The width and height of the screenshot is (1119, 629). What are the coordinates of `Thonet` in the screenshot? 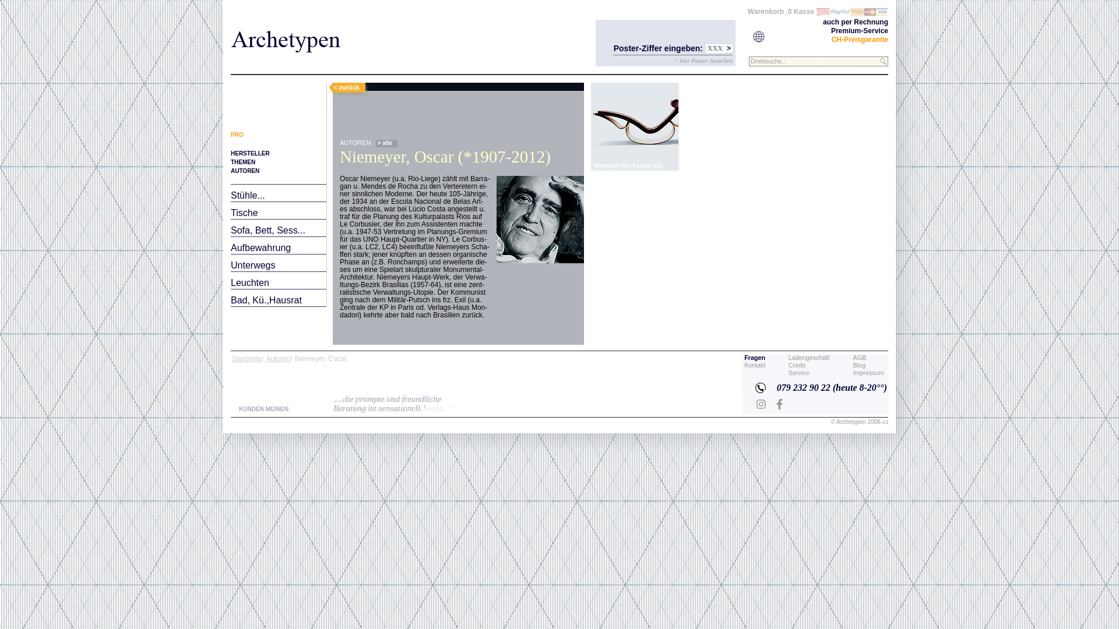 It's located at (351, 65).